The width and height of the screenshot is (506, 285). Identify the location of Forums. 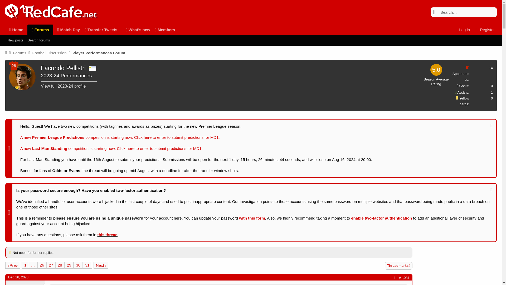
(40, 30).